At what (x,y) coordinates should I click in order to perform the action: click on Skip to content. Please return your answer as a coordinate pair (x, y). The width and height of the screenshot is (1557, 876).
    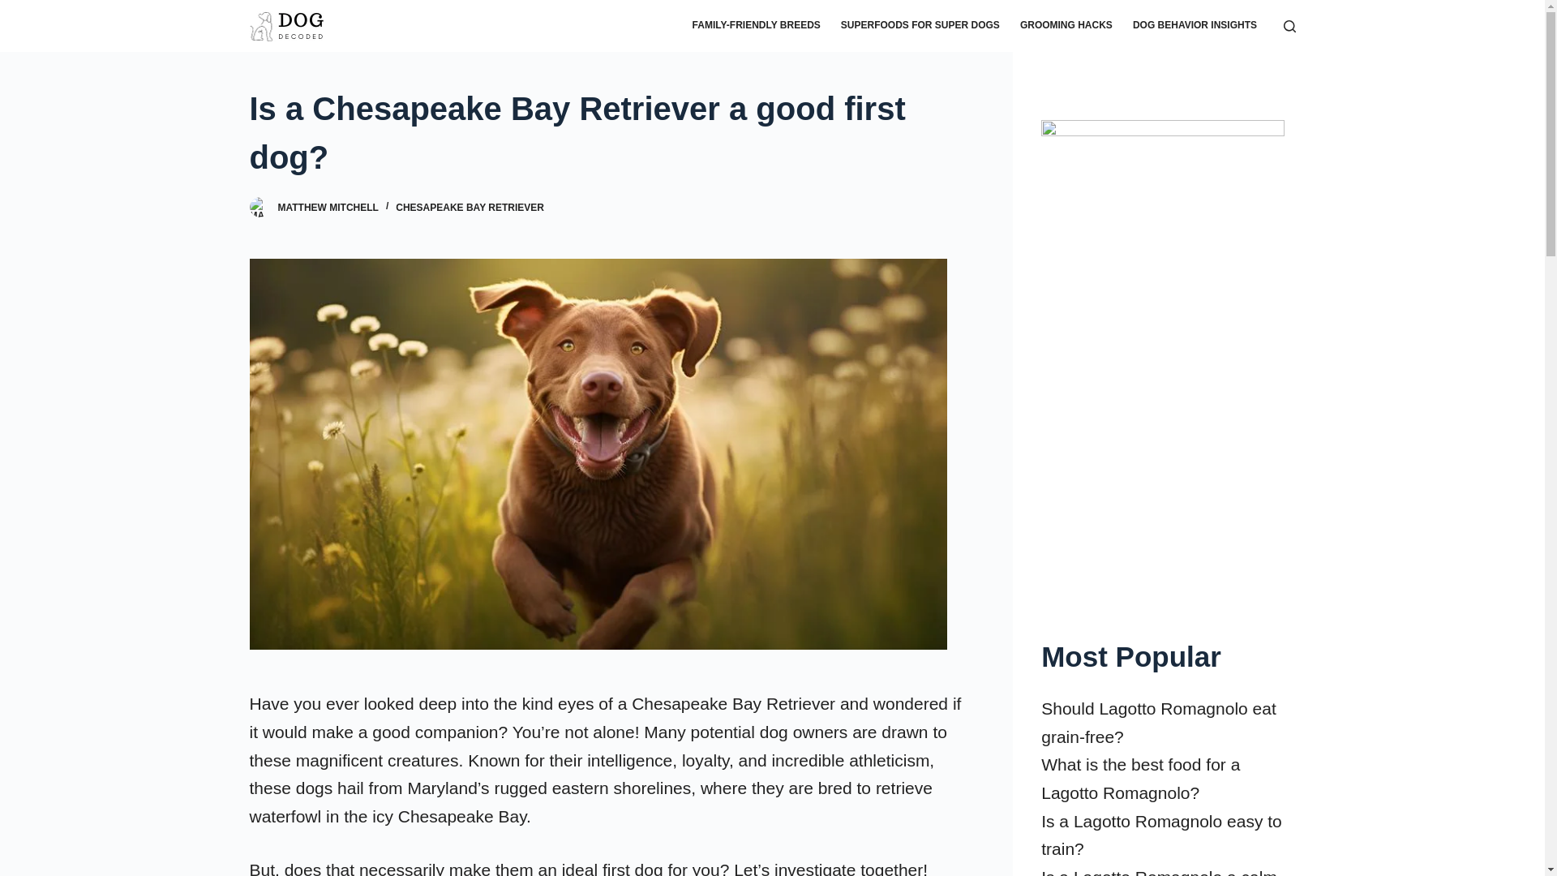
    Looking at the image, I should click on (16, 8).